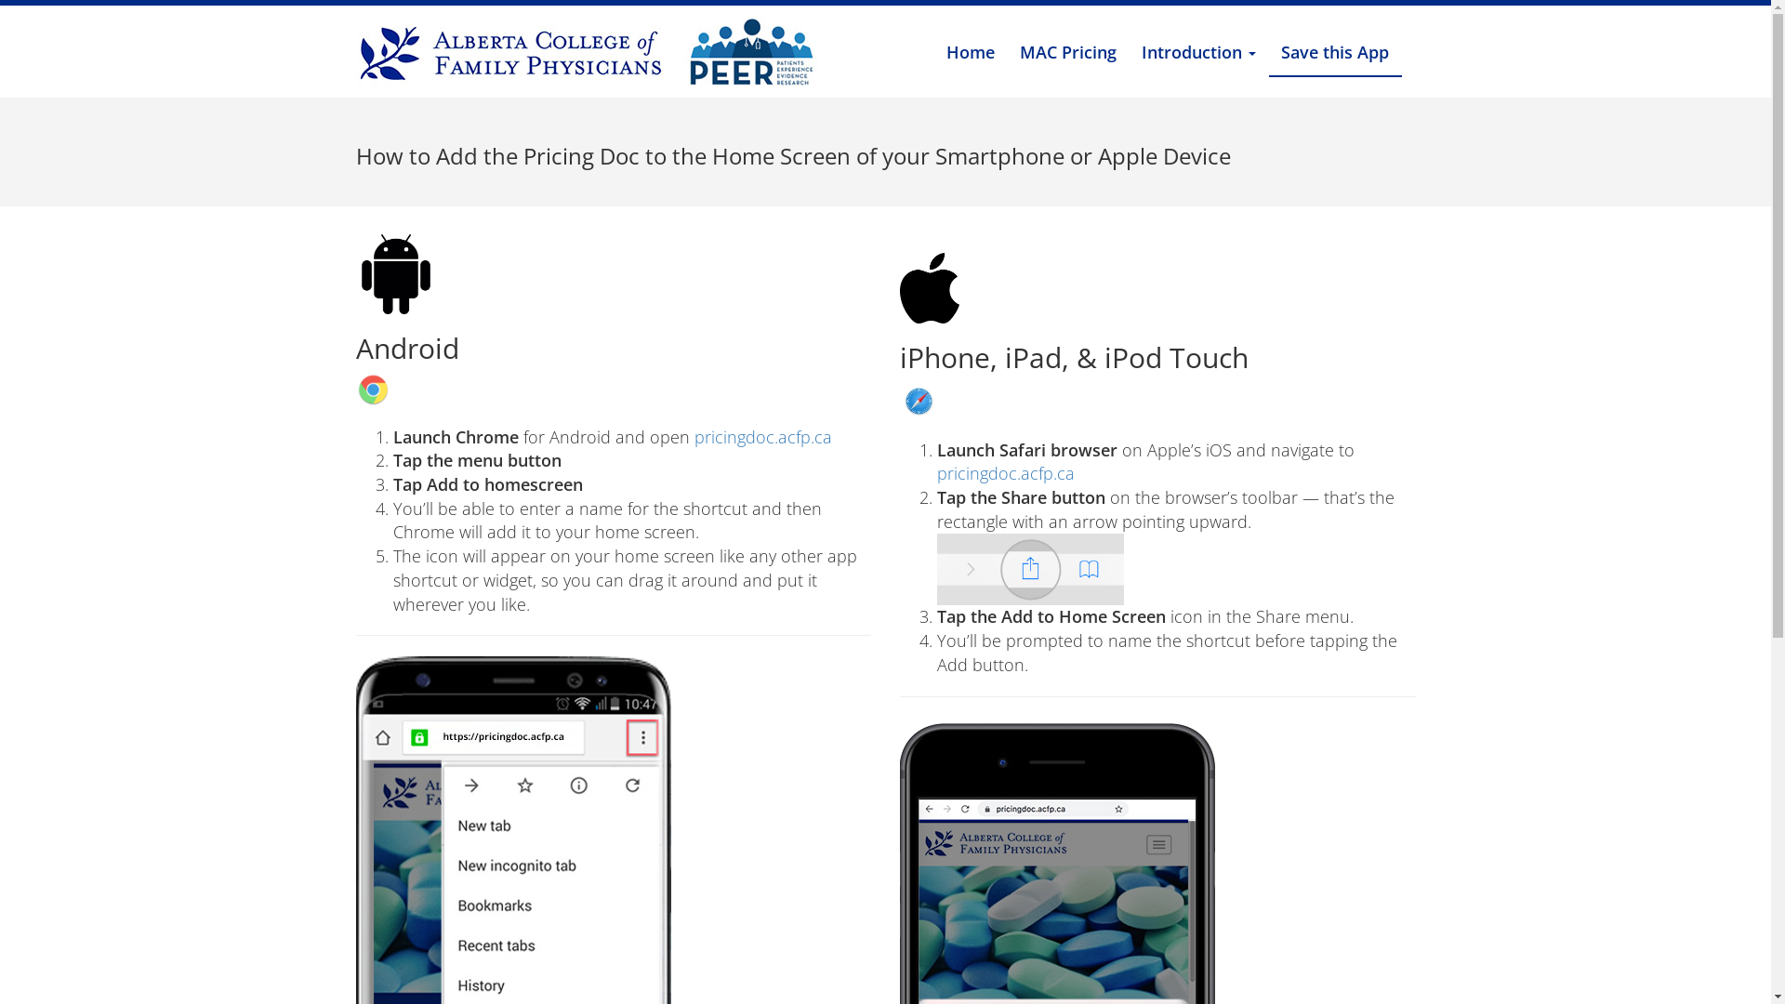 Image resolution: width=1785 pixels, height=1004 pixels. What do you see at coordinates (1335, 53) in the screenshot?
I see `Save this App` at bounding box center [1335, 53].